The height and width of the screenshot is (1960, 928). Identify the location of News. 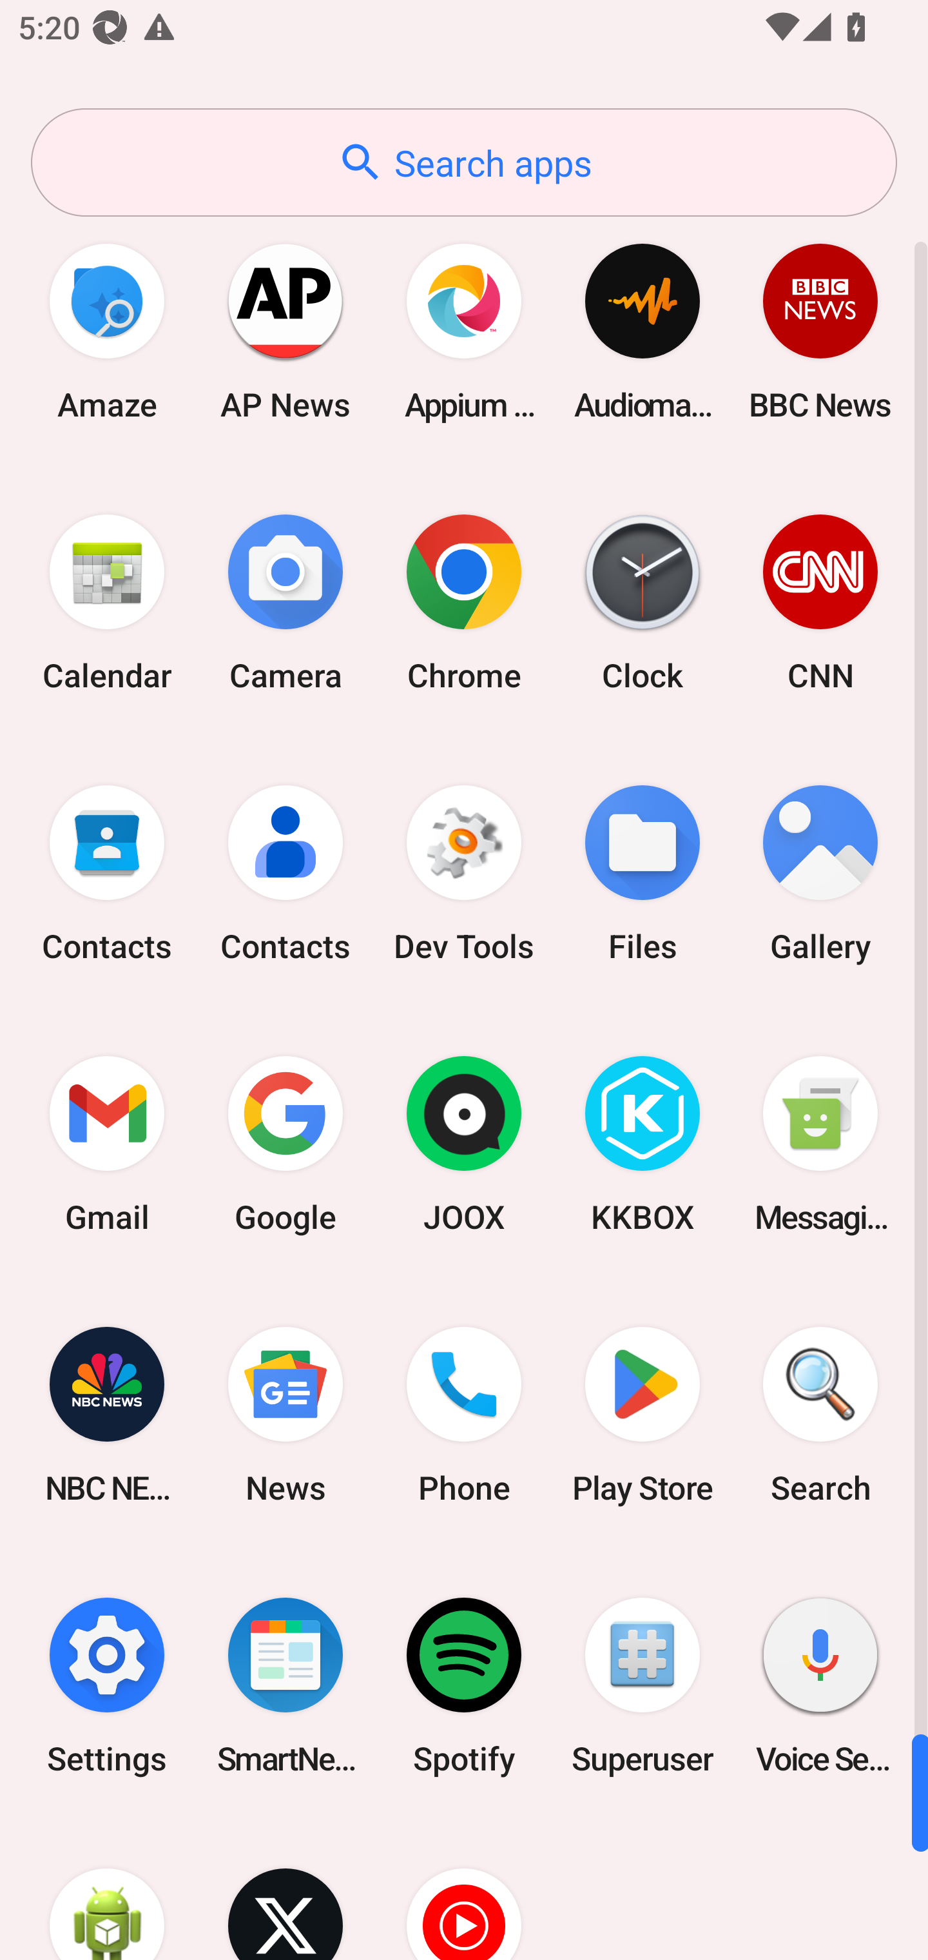
(285, 1415).